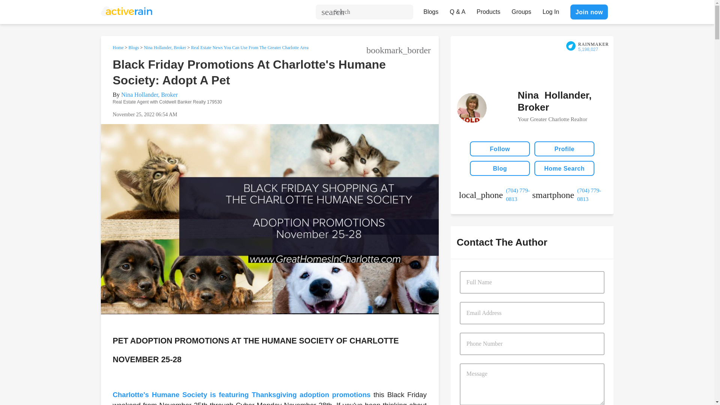  I want to click on Blogs, so click(133, 47).